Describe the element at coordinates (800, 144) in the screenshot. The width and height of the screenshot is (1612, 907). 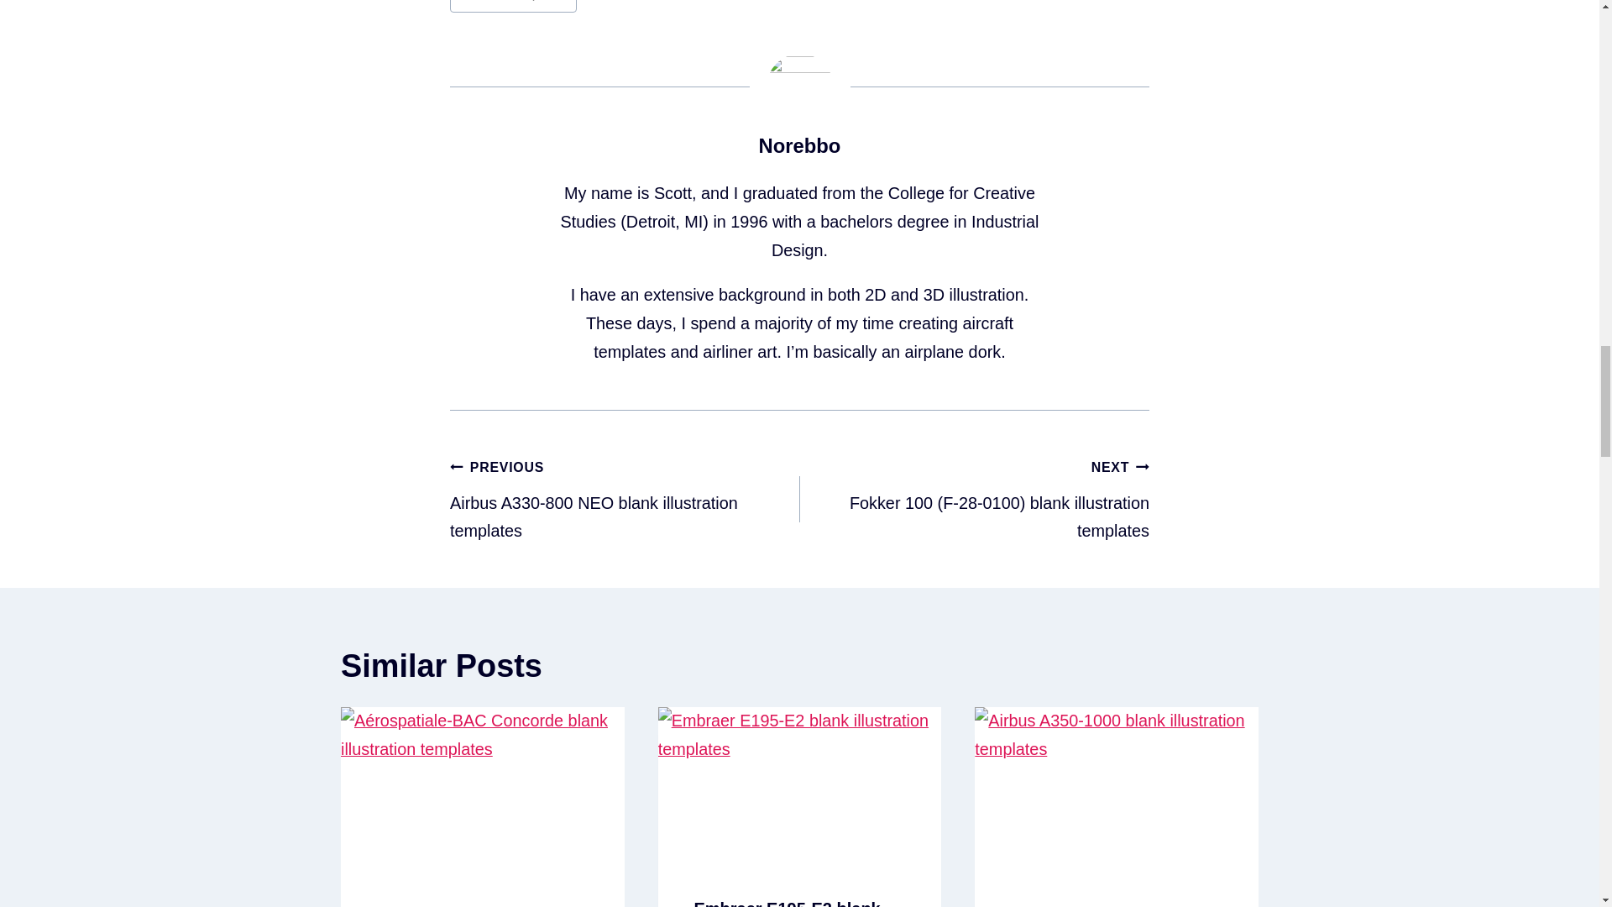
I see `Norebbo` at that location.